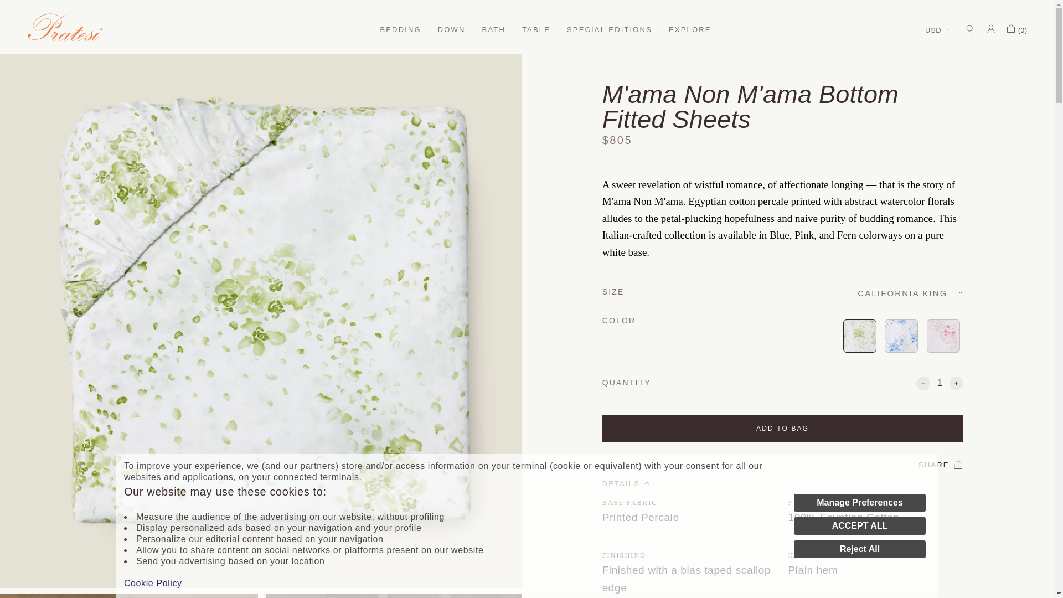 This screenshot has height=598, width=1063. Describe the element at coordinates (940, 29) in the screenshot. I see `Currency selector` at that location.